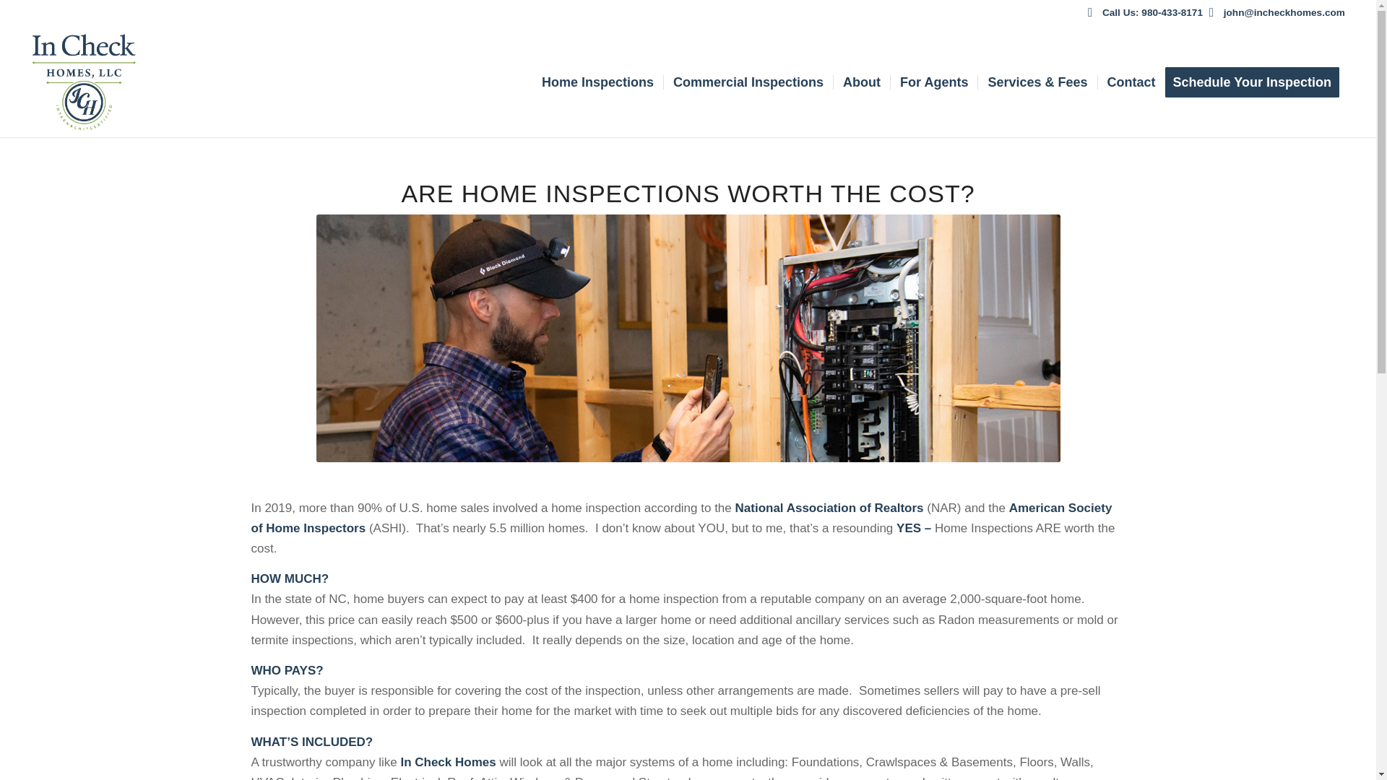 This screenshot has width=1387, height=780. Describe the element at coordinates (1256, 82) in the screenshot. I see `Schedule Your Inspection` at that location.